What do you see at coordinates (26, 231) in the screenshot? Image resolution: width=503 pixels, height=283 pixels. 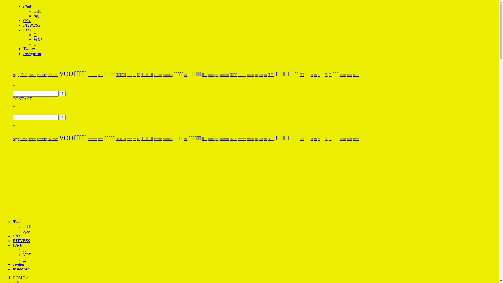 I see `App` at bounding box center [26, 231].